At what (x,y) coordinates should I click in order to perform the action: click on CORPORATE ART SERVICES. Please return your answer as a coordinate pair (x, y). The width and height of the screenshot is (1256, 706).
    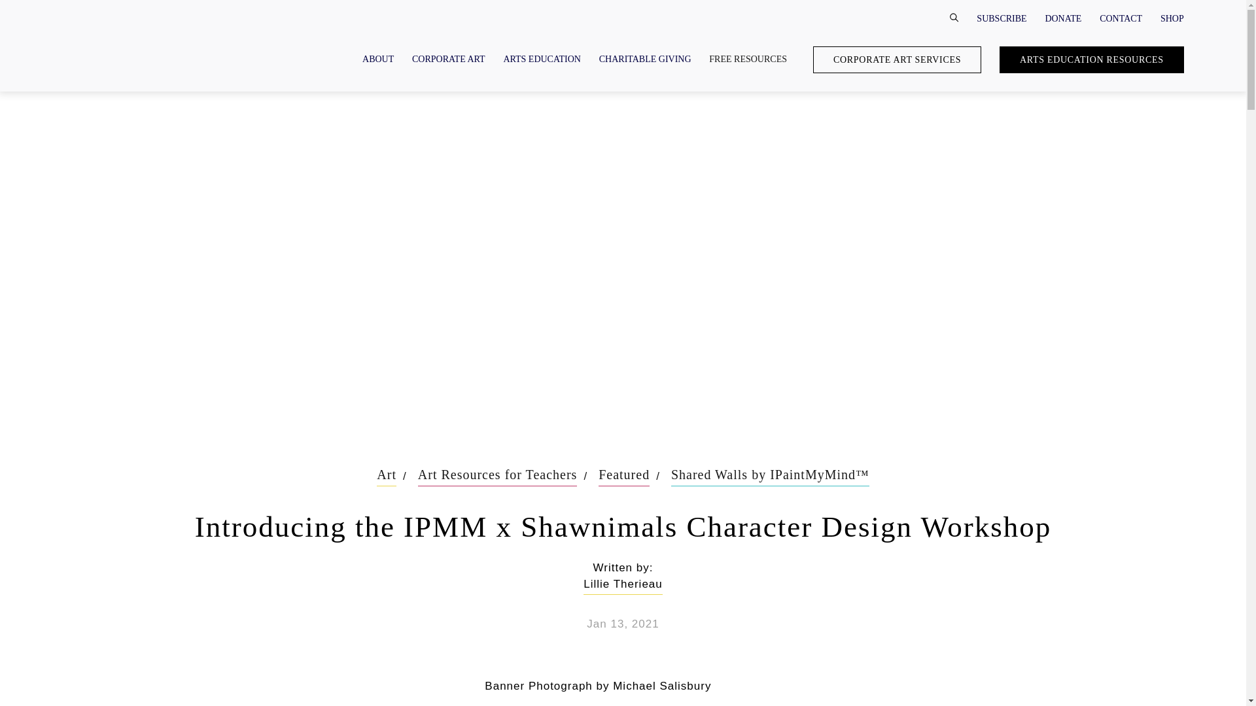
    Looking at the image, I should click on (896, 60).